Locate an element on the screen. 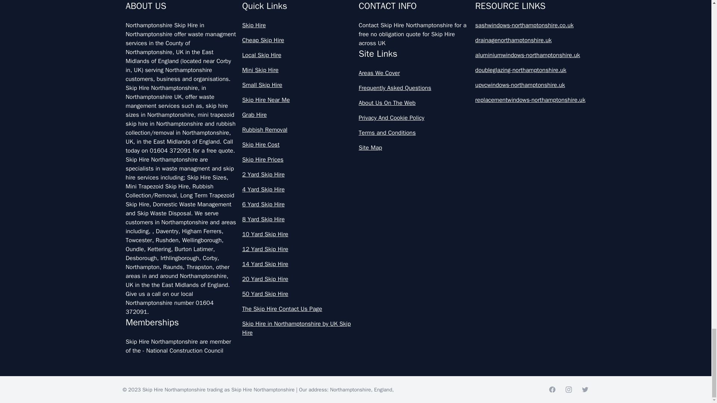 The image size is (717, 403). upvcwindows-northamptonshire.uk is located at coordinates (530, 85).